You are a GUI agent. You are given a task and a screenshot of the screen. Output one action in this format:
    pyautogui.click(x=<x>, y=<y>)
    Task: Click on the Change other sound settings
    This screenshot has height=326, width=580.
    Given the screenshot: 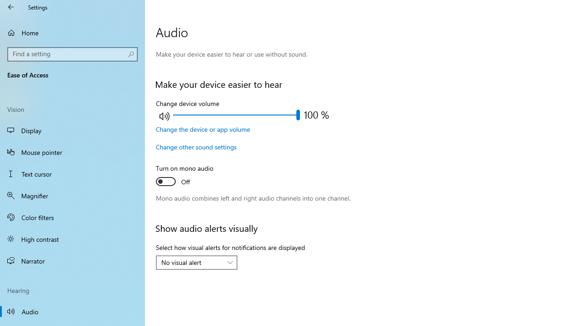 What is the action you would take?
    pyautogui.click(x=197, y=147)
    